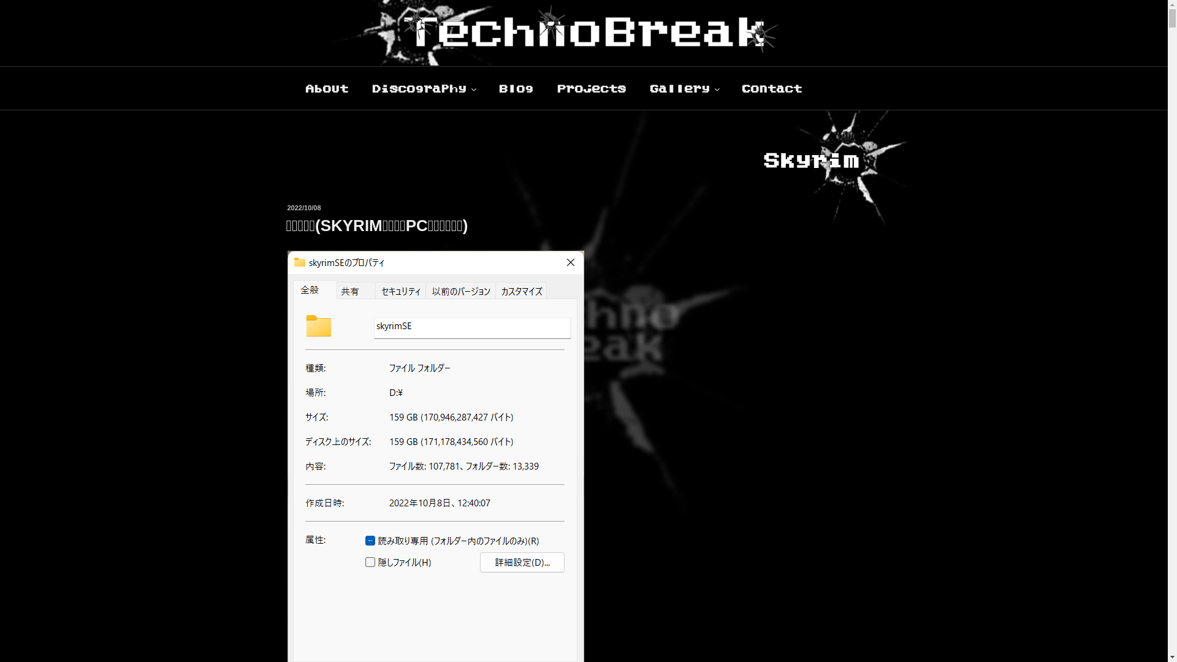  What do you see at coordinates (326, 88) in the screenshot?
I see `About` at bounding box center [326, 88].